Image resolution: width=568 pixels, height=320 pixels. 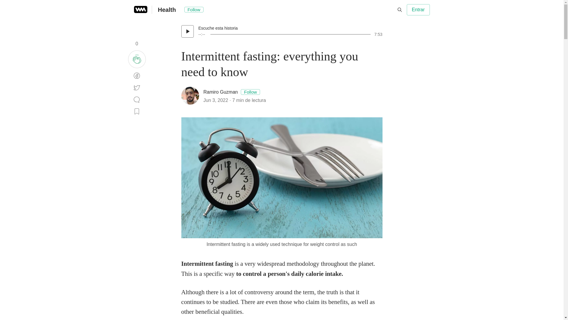 What do you see at coordinates (250, 92) in the screenshot?
I see `Follow` at bounding box center [250, 92].